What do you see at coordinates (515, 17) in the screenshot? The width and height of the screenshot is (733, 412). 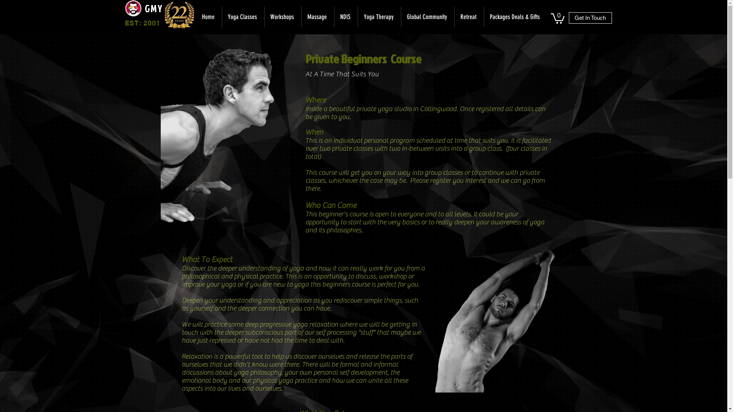 I see `Packages Deals & Gifts` at bounding box center [515, 17].